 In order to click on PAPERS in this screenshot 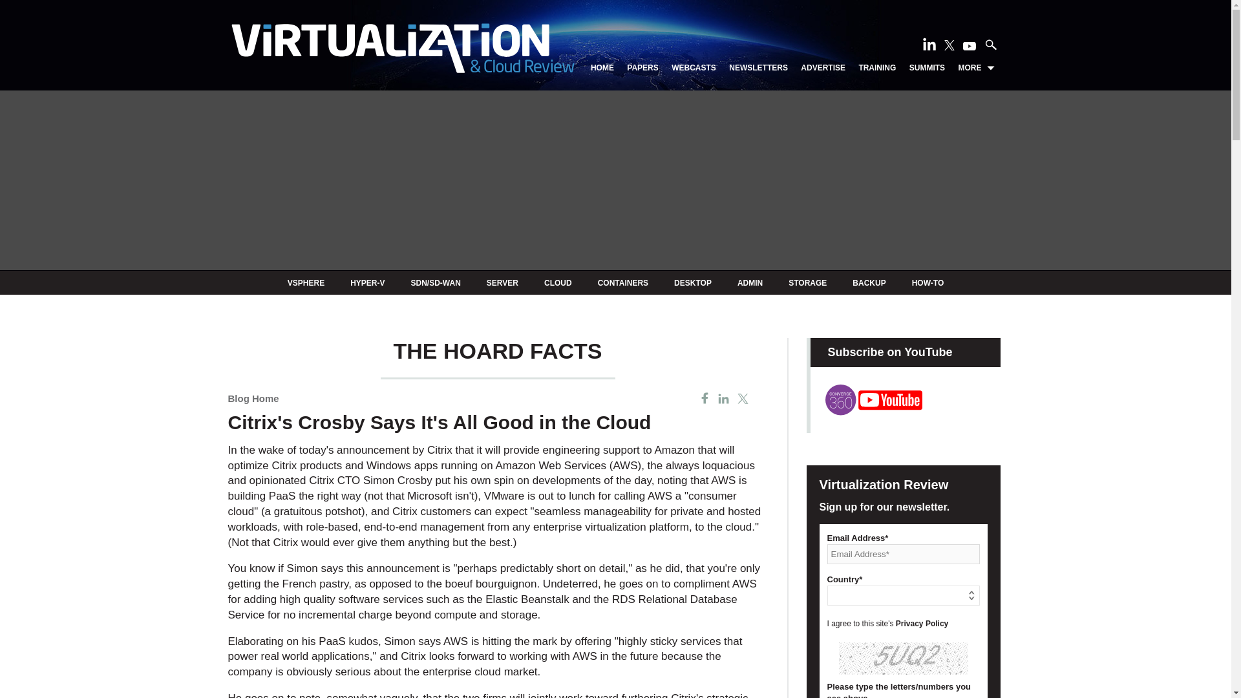, I will do `click(642, 68)`.